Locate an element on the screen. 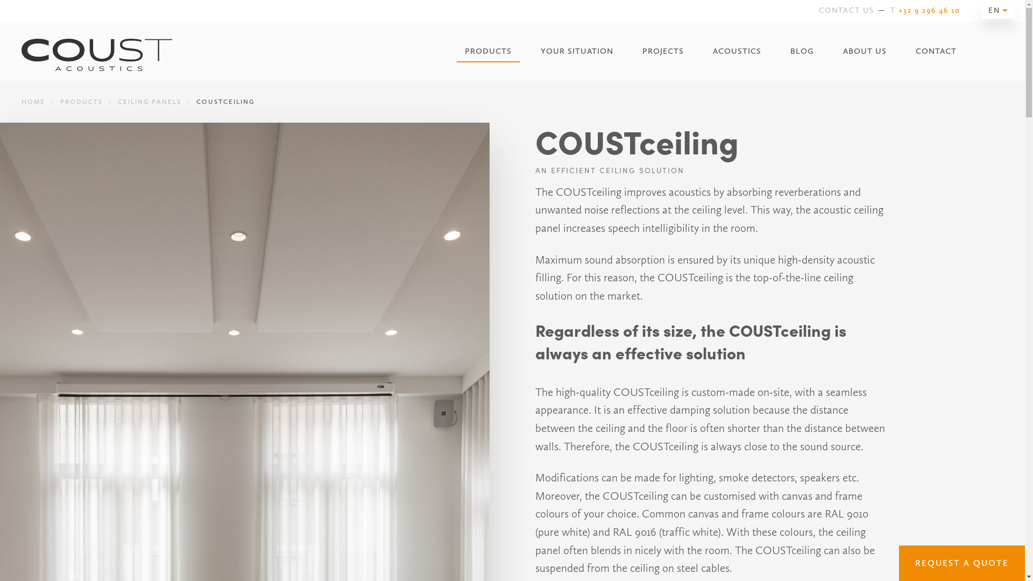 The height and width of the screenshot is (581, 1033). CONTACT is located at coordinates (936, 52).